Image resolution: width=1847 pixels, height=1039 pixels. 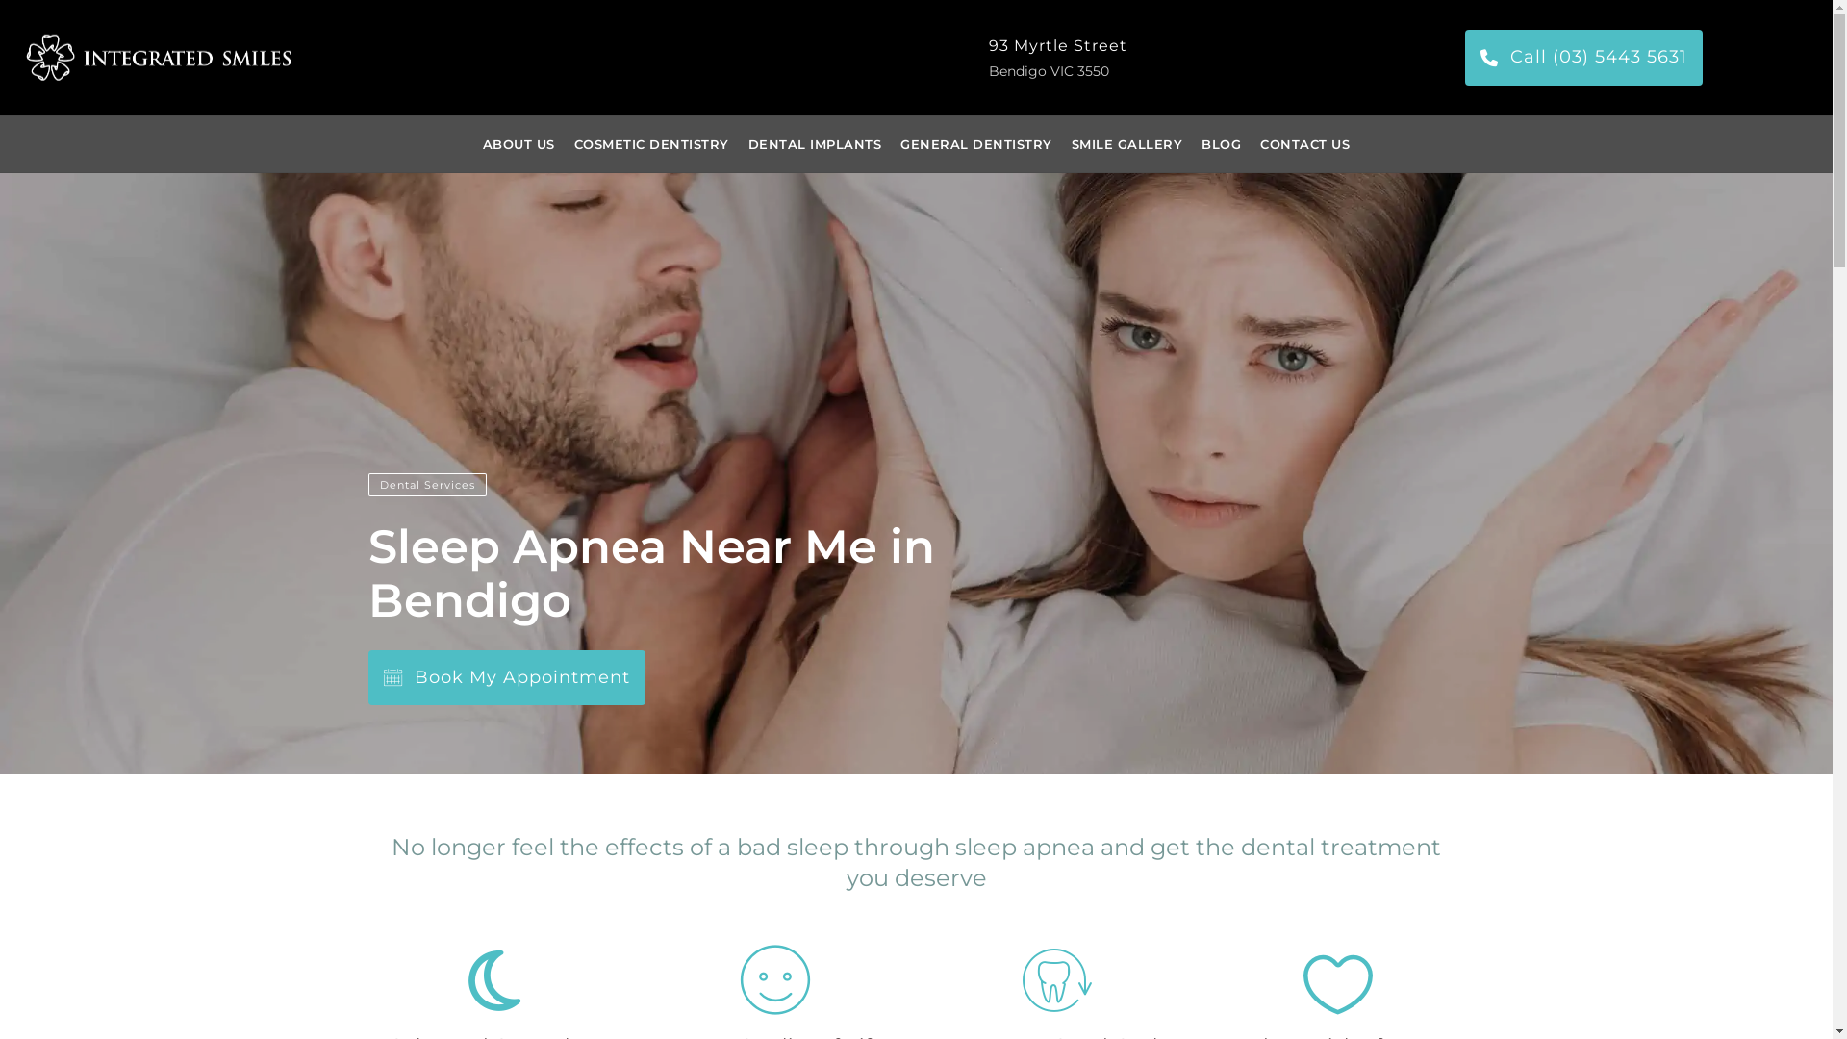 What do you see at coordinates (1304, 144) in the screenshot?
I see `CONTACT US` at bounding box center [1304, 144].